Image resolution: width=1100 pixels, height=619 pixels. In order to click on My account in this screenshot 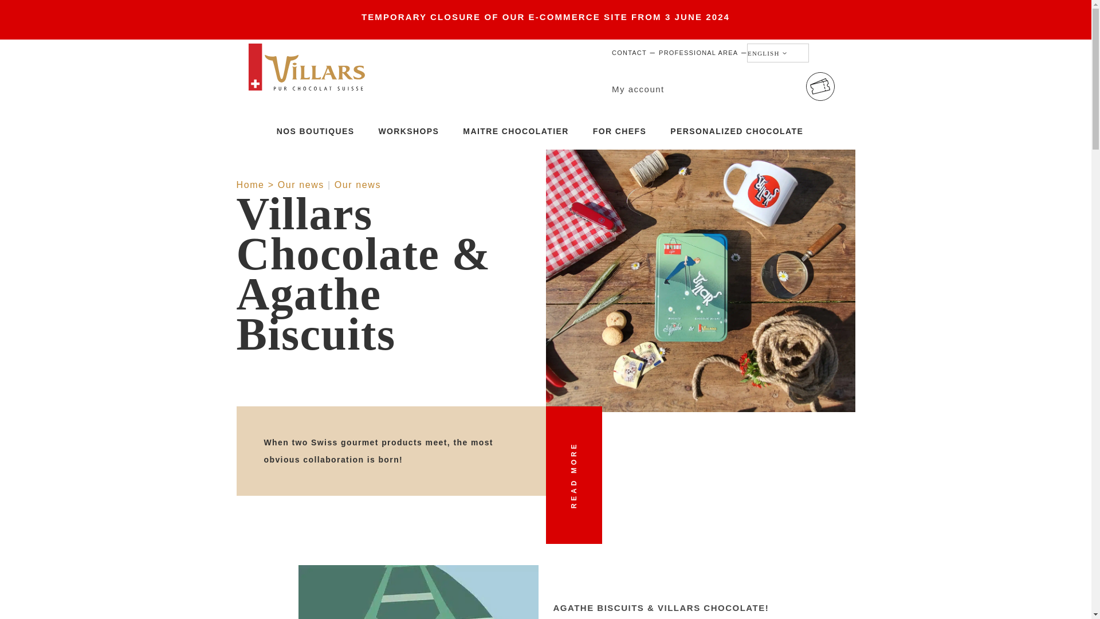, I will do `click(638, 89)`.